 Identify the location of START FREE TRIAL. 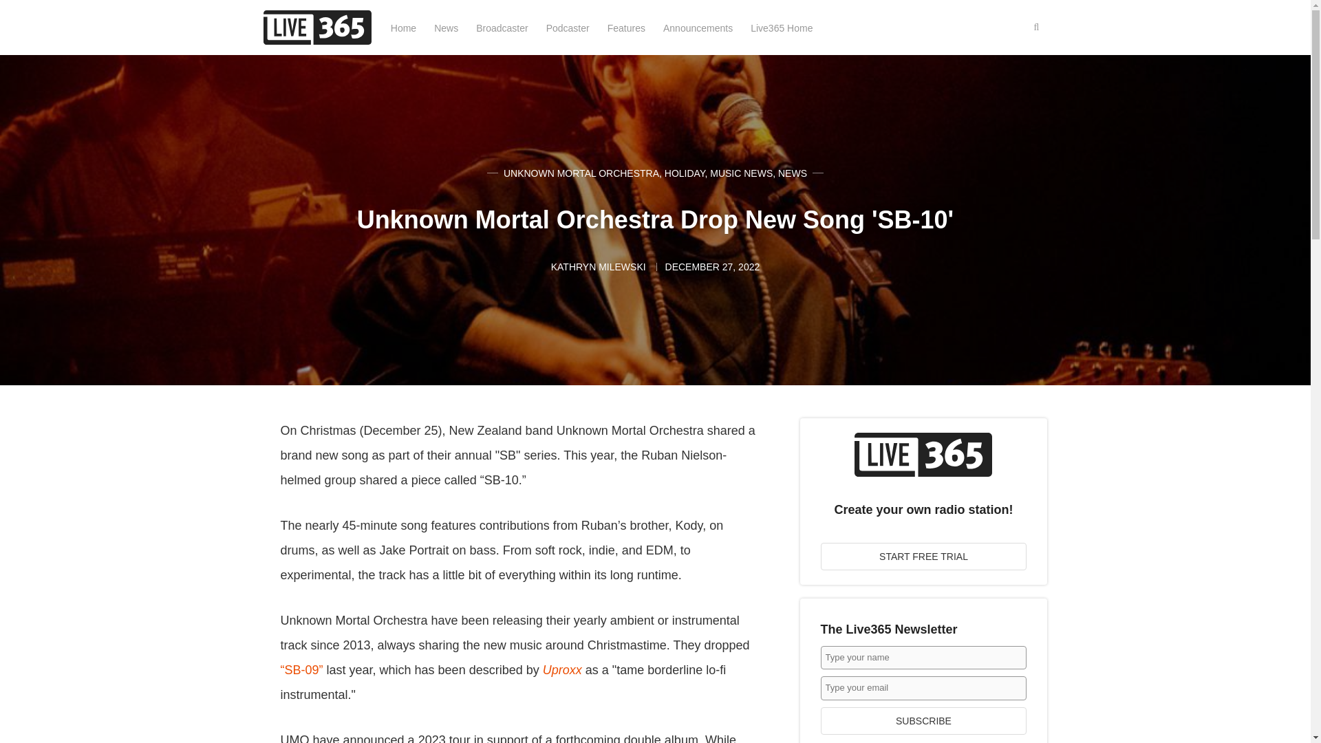
(923, 557).